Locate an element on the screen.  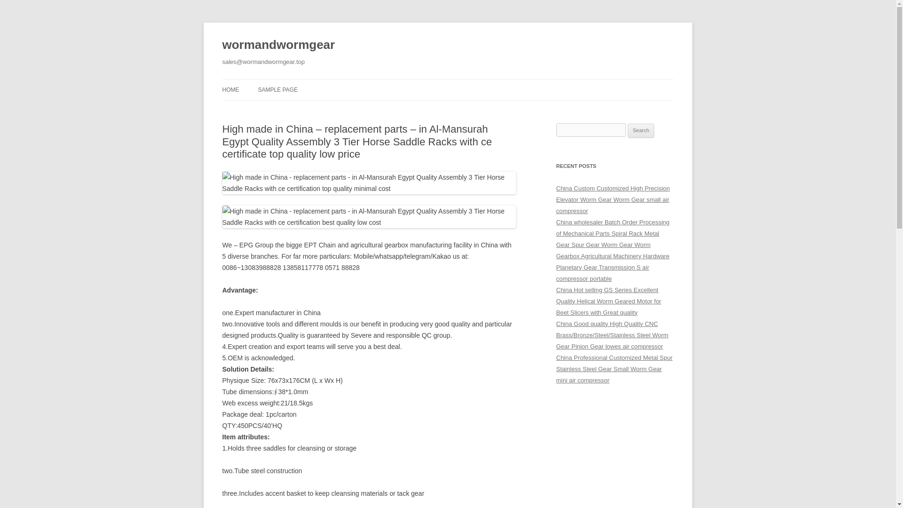
Search is located at coordinates (641, 131).